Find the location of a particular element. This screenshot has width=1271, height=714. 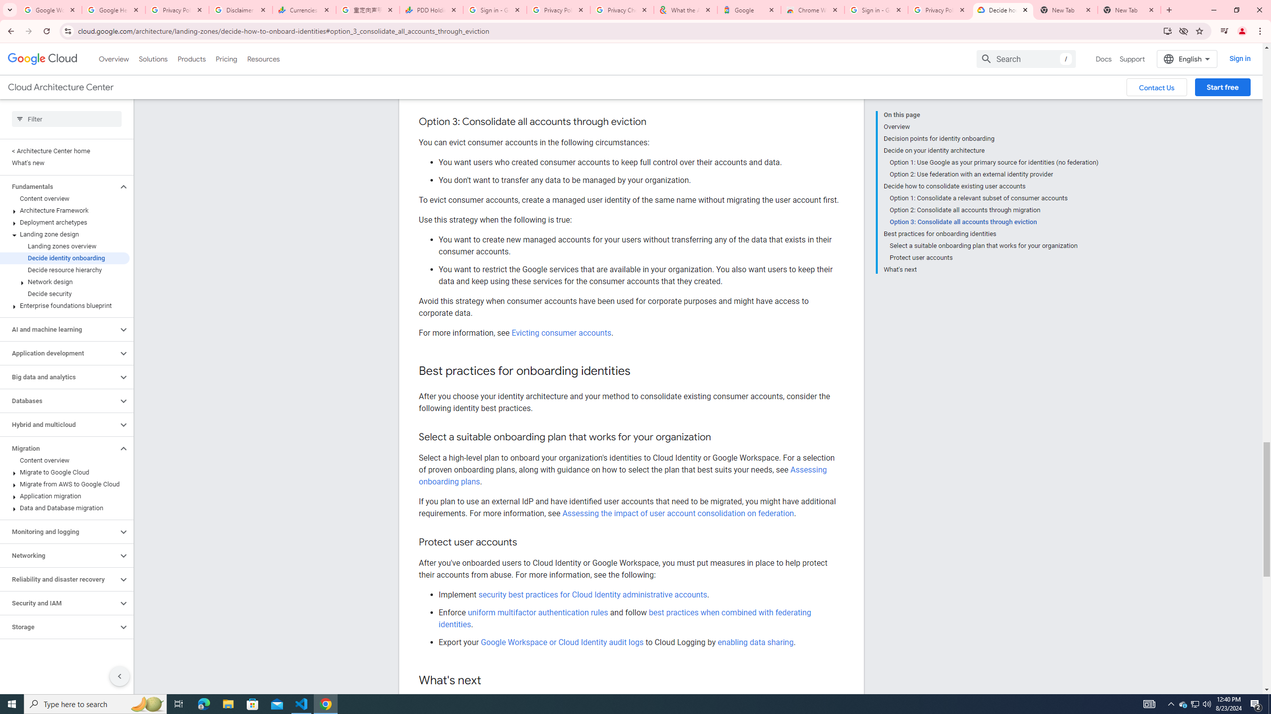

Support is located at coordinates (1132, 59).